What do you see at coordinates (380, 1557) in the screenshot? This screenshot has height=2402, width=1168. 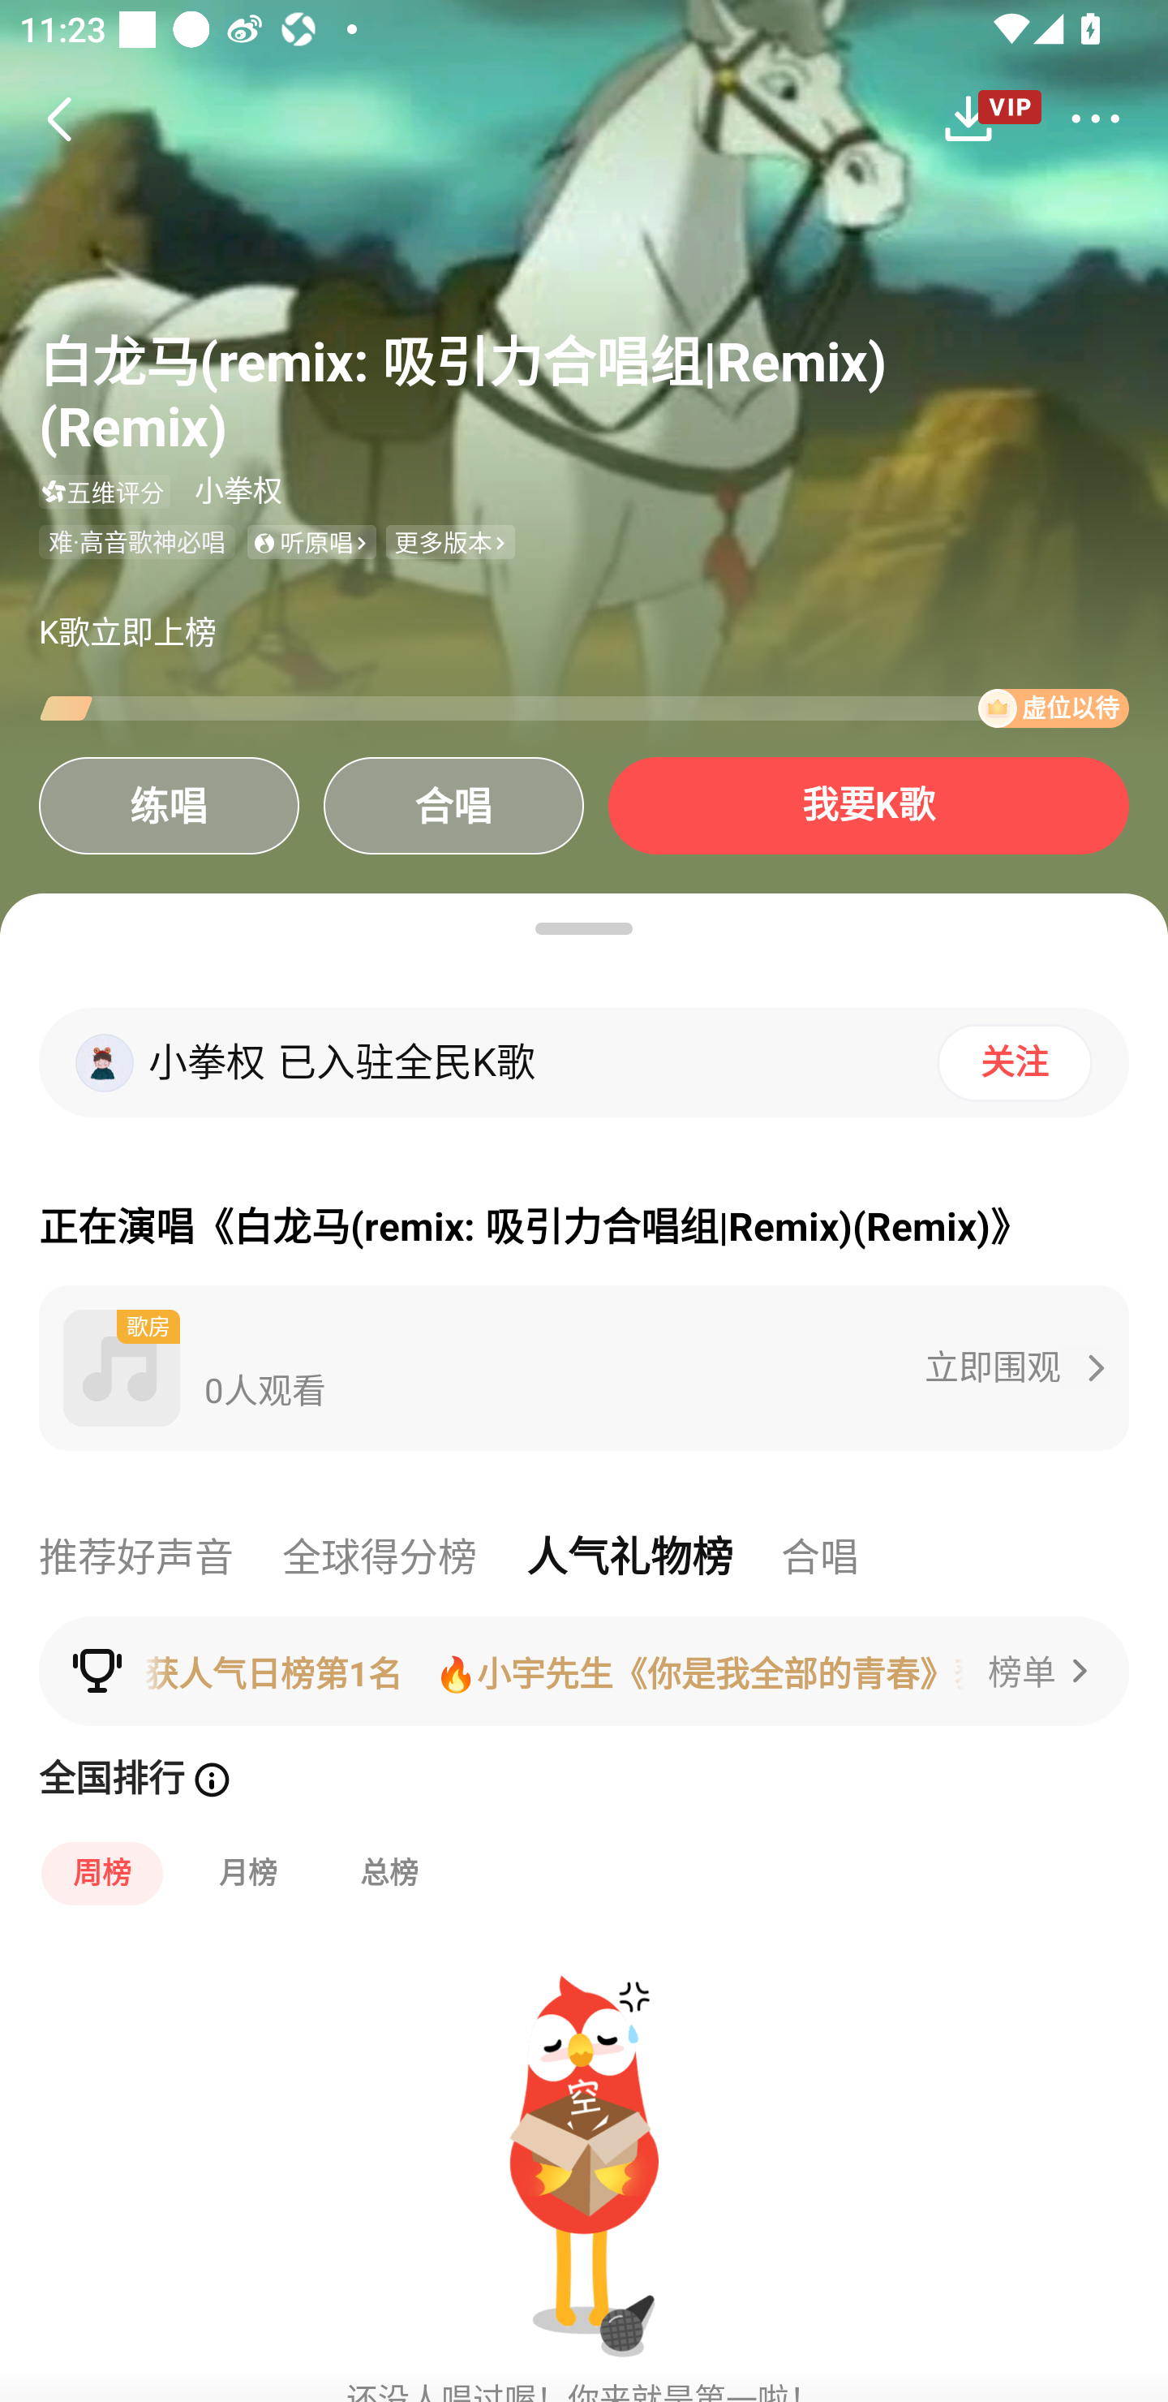 I see `全球得分榜` at bounding box center [380, 1557].